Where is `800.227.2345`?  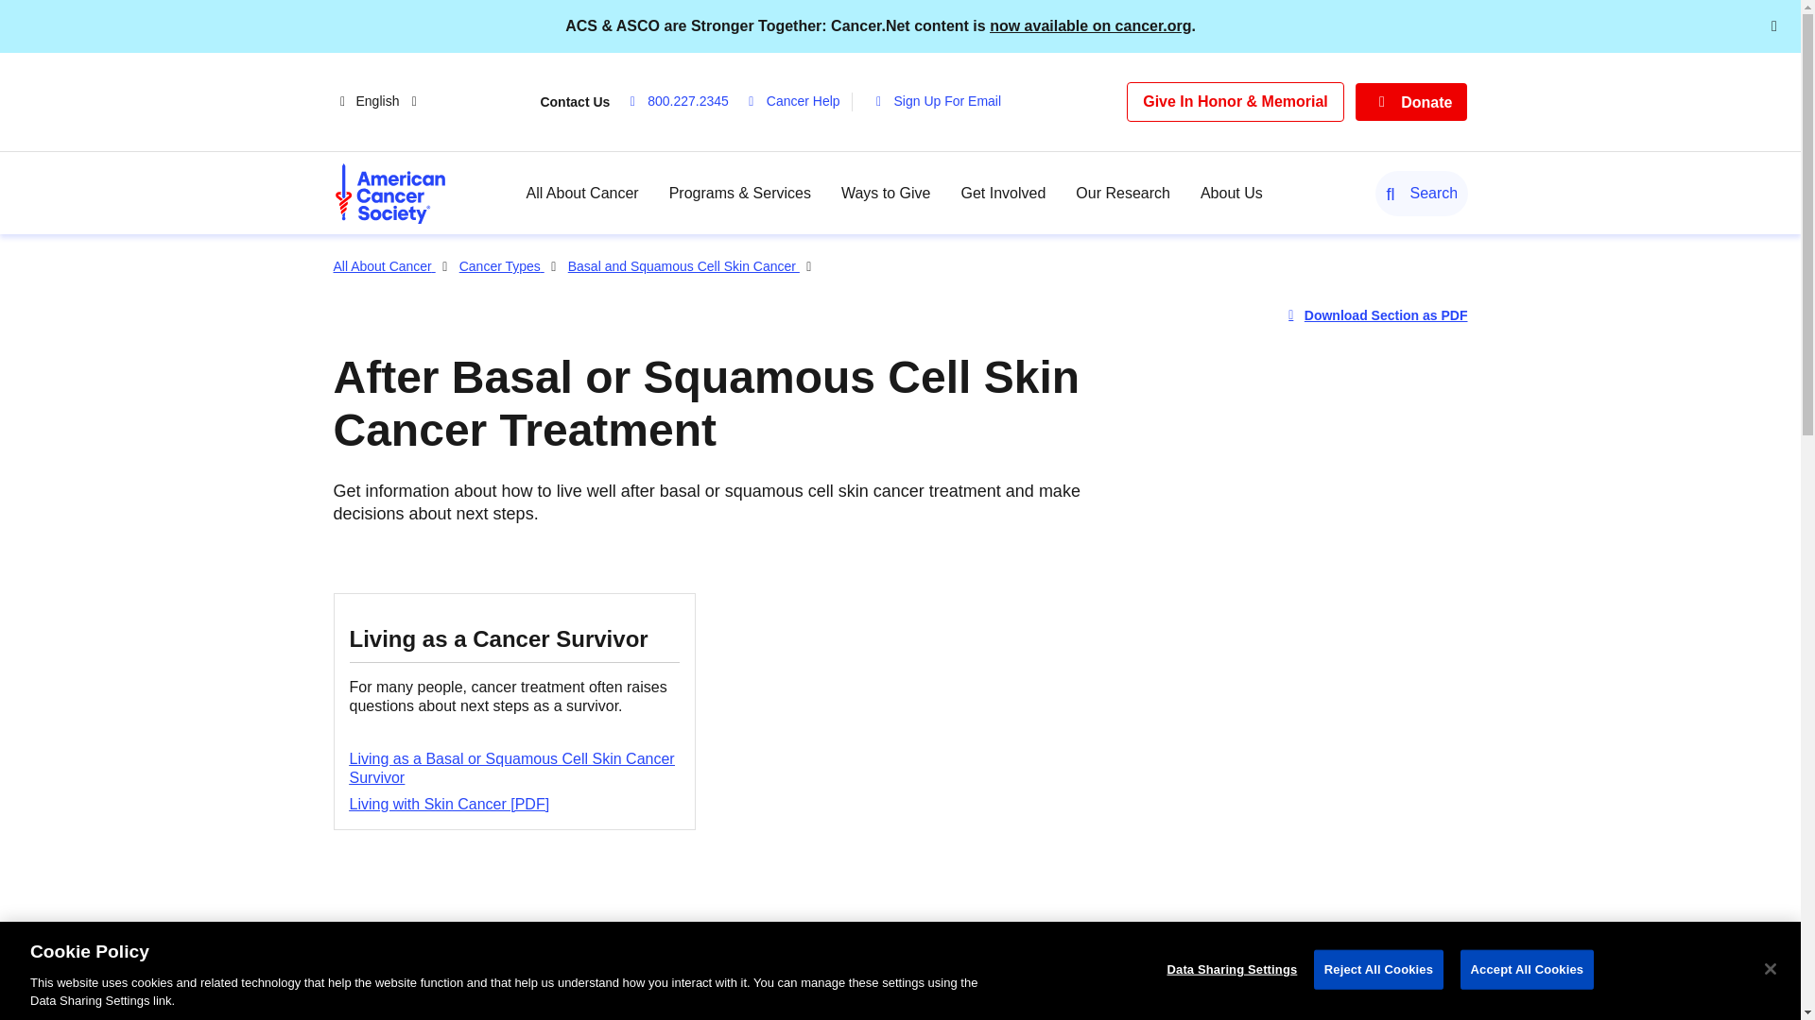 800.227.2345 is located at coordinates (681, 102).